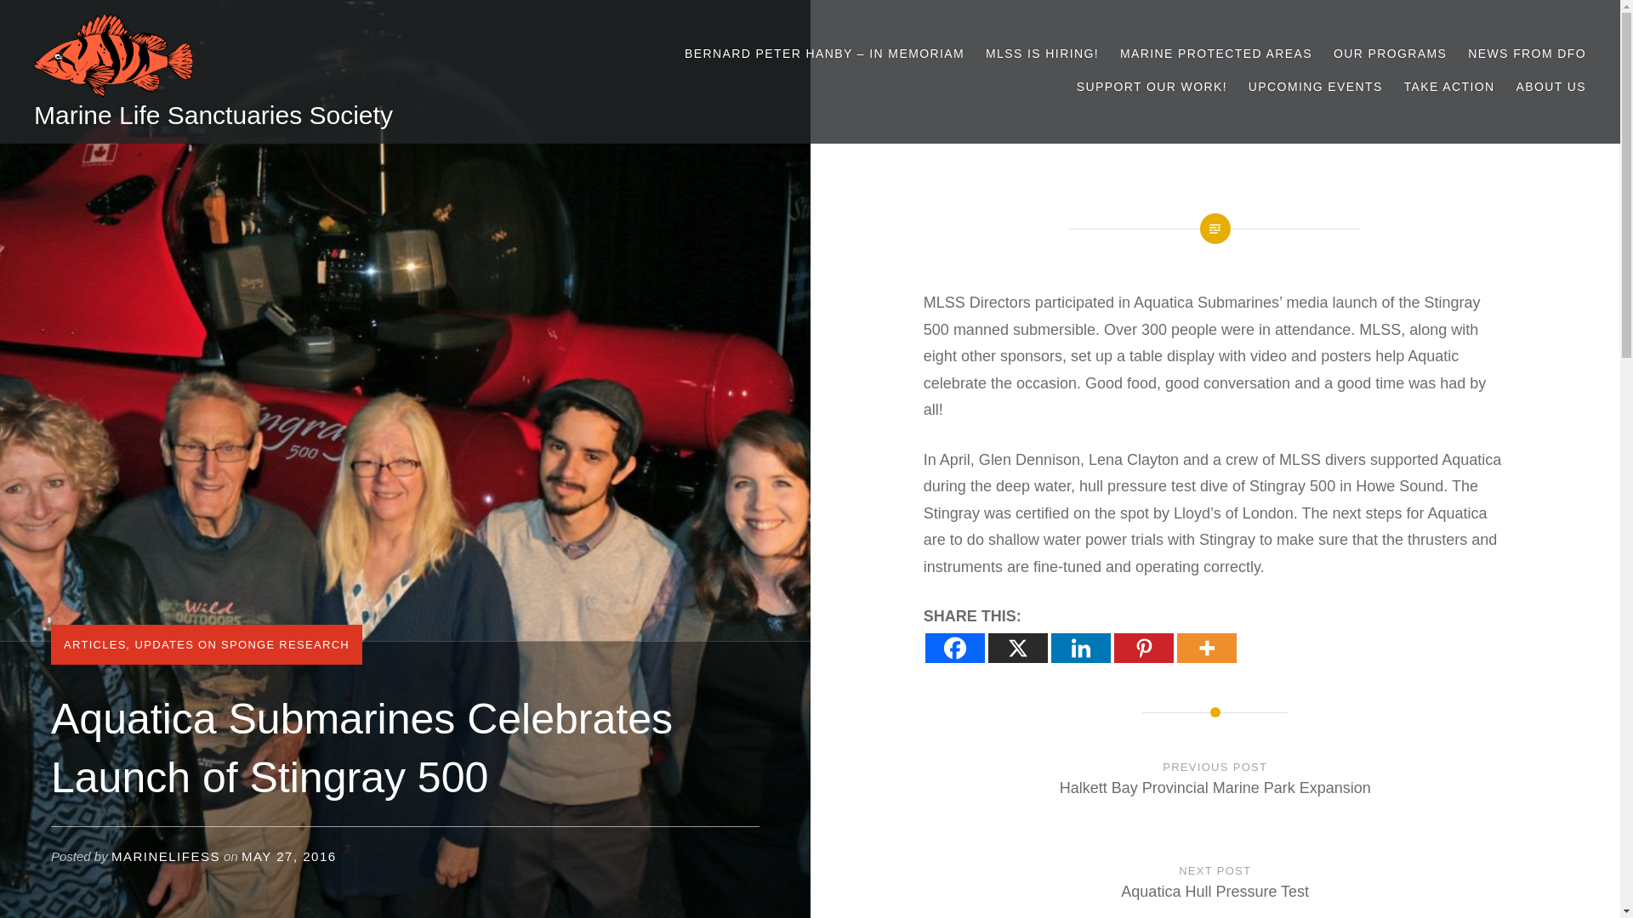 This screenshot has width=1633, height=918. I want to click on Facebook, so click(954, 647).